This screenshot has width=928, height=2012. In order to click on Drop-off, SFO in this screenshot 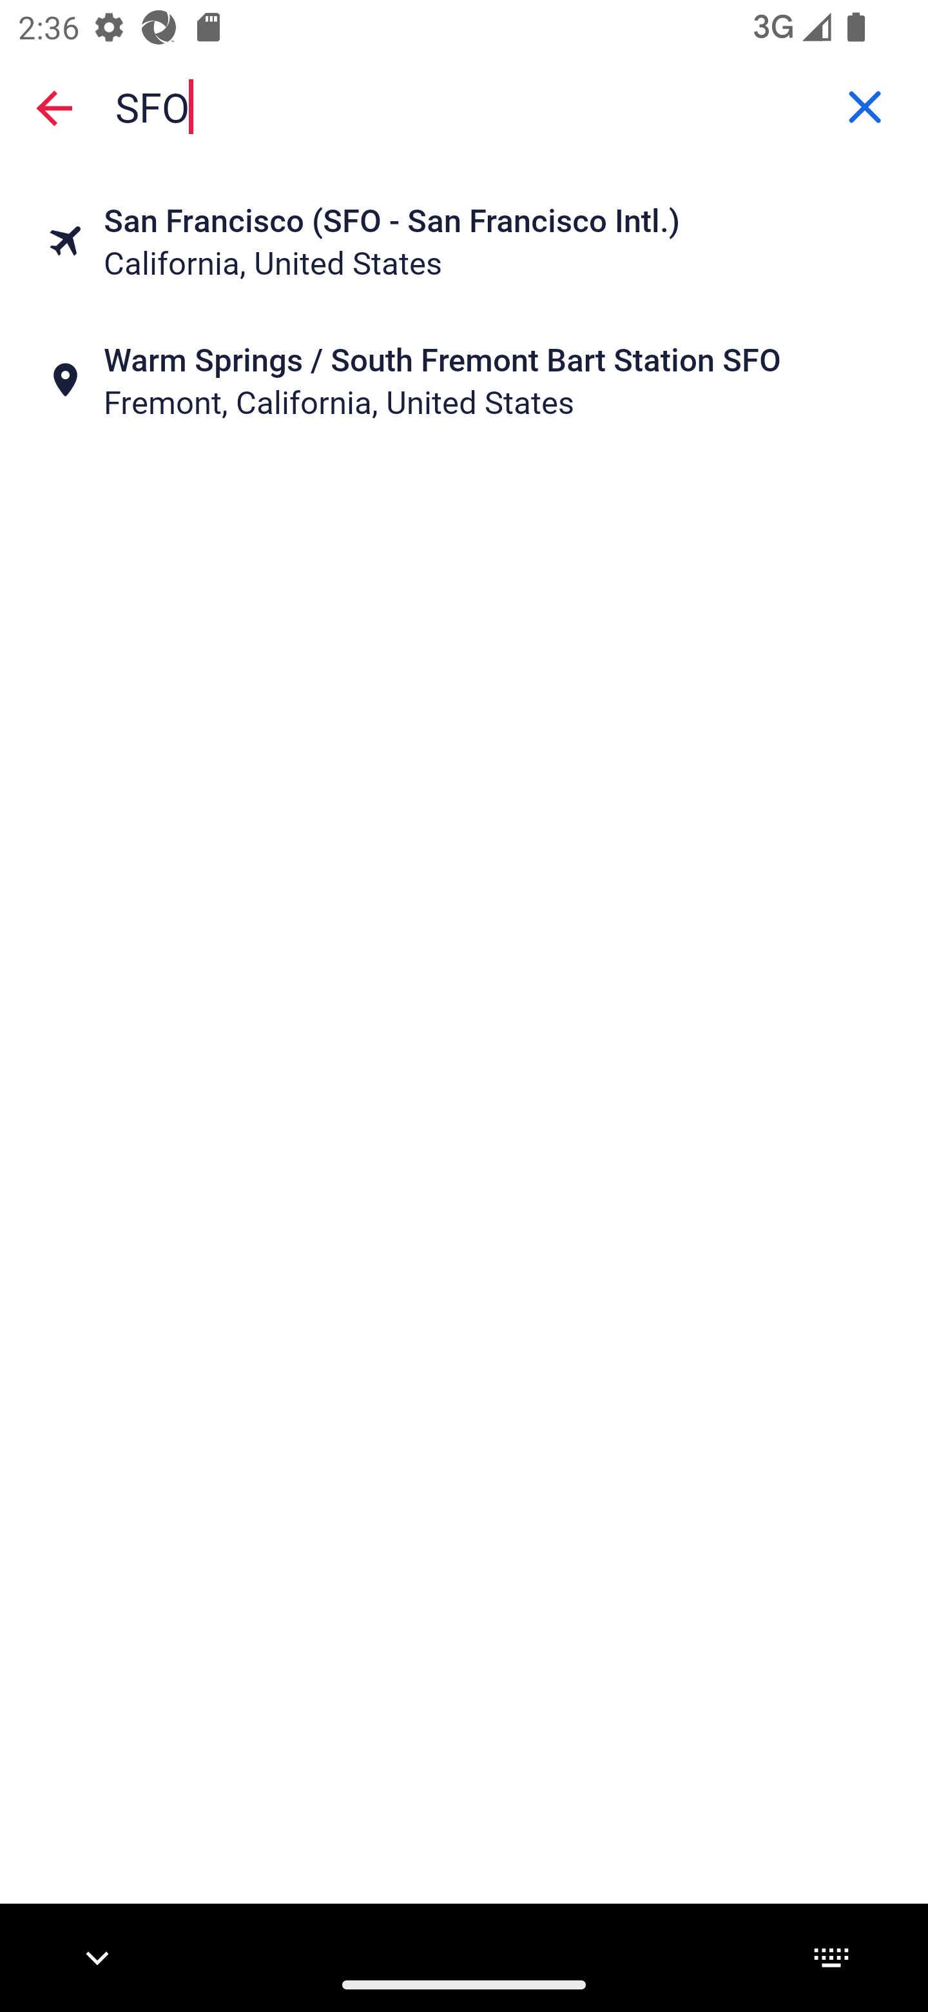, I will do `click(464, 106)`.